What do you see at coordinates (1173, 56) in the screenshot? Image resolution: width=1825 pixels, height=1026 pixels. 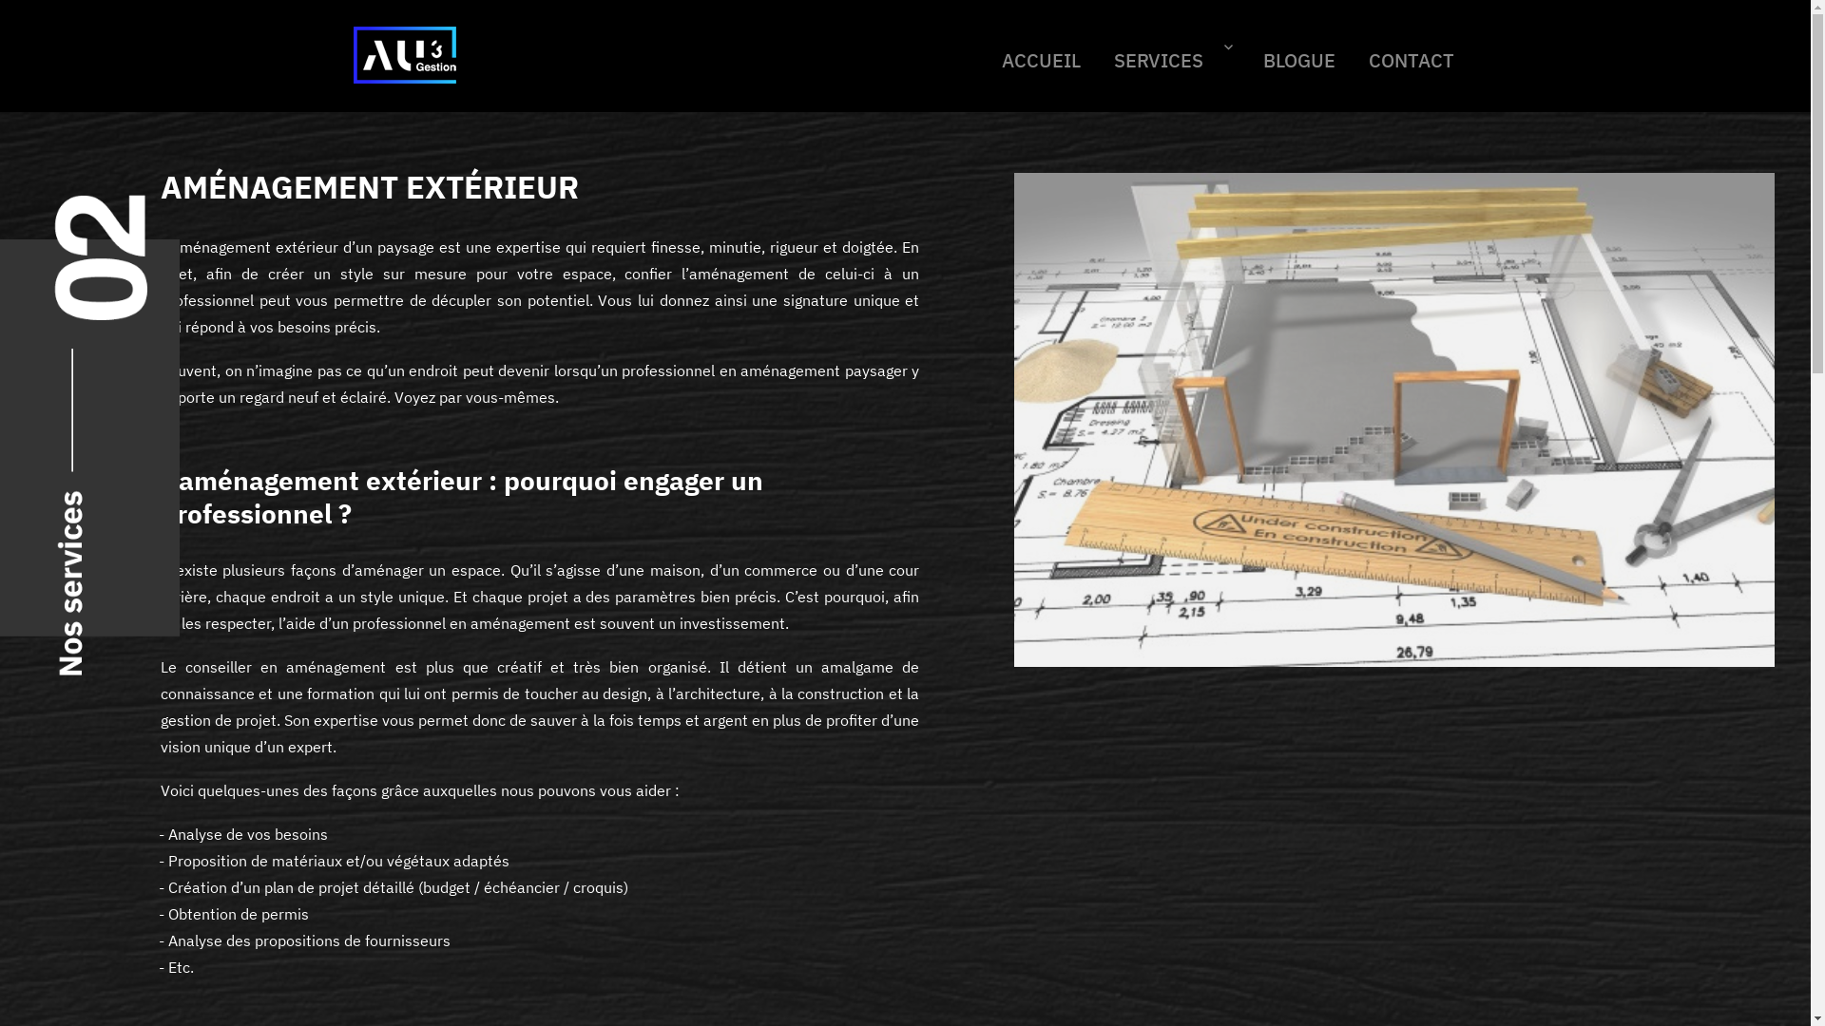 I see `SERVICES` at bounding box center [1173, 56].